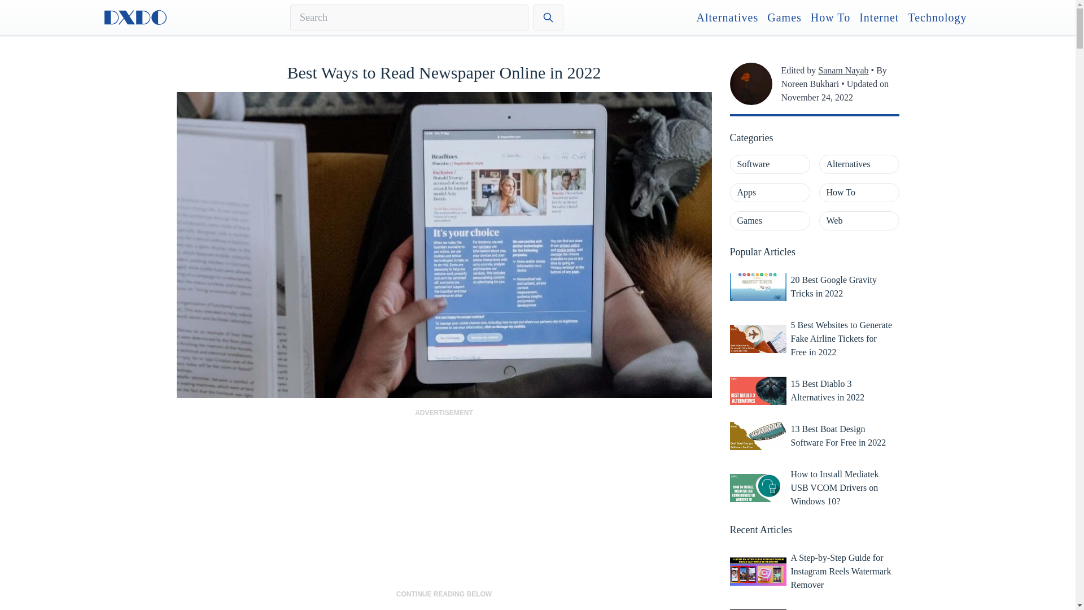 This screenshot has height=610, width=1084. Describe the element at coordinates (770, 220) in the screenshot. I see `Games` at that location.